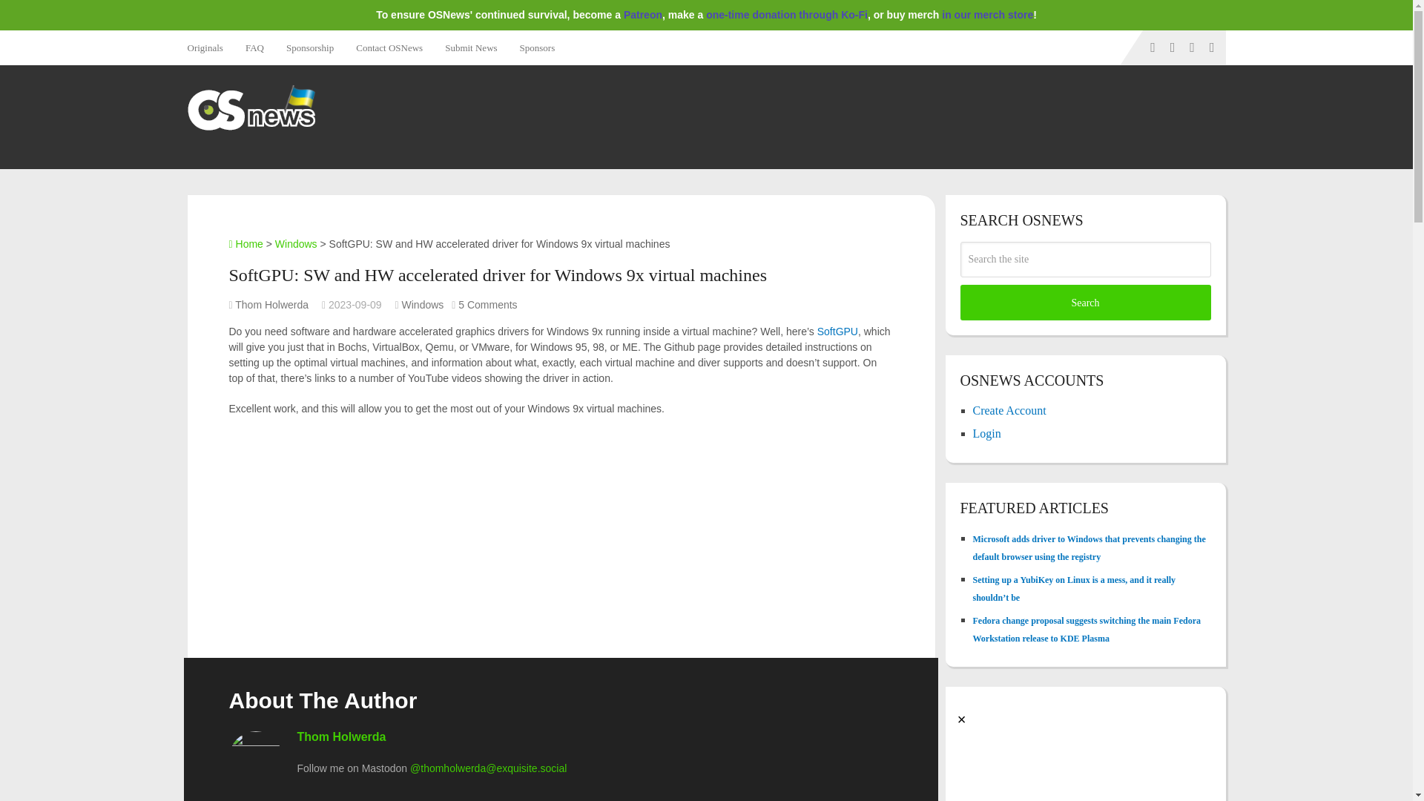  What do you see at coordinates (987, 15) in the screenshot?
I see `in our merch store` at bounding box center [987, 15].